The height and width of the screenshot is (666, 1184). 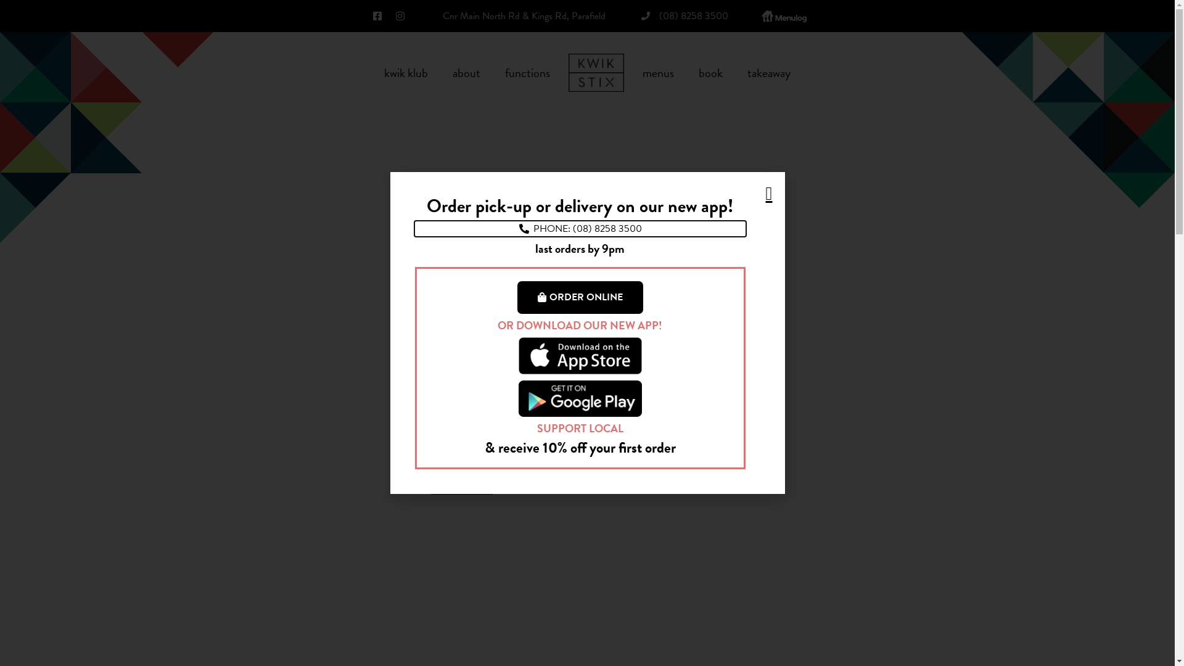 What do you see at coordinates (528, 73) in the screenshot?
I see `functions` at bounding box center [528, 73].